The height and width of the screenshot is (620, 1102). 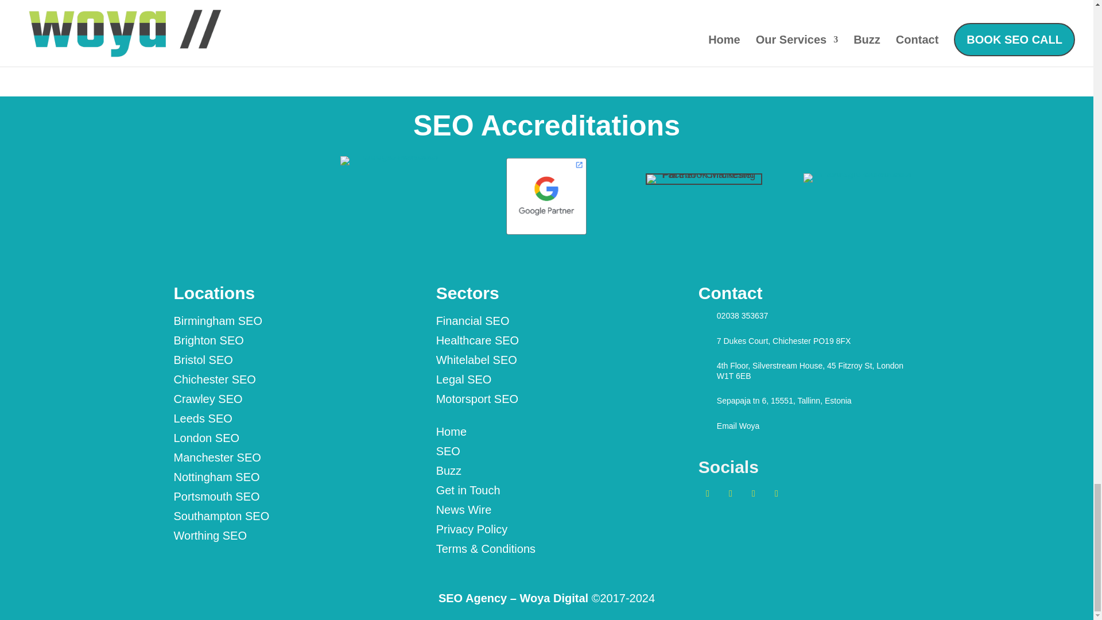 What do you see at coordinates (862, 178) in the screenshot?
I see `Woya TCR UK Official Marketing Partner - 2024` at bounding box center [862, 178].